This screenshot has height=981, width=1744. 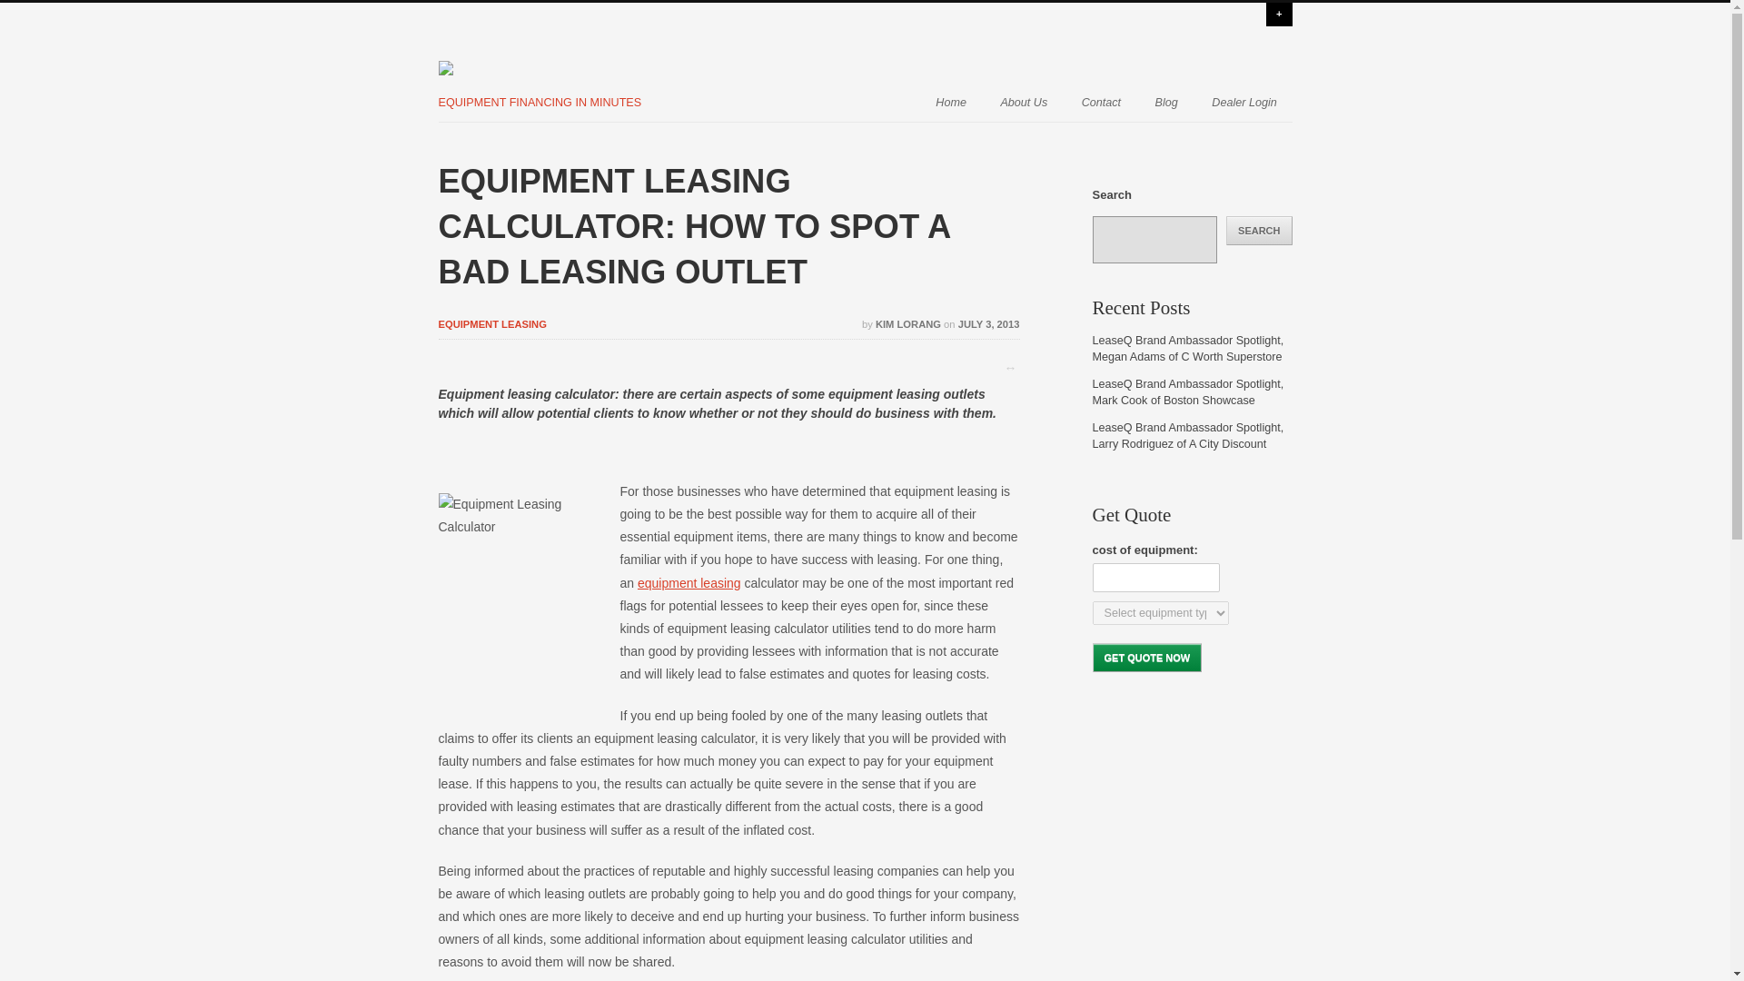 I want to click on Blog, so click(x=1166, y=100).